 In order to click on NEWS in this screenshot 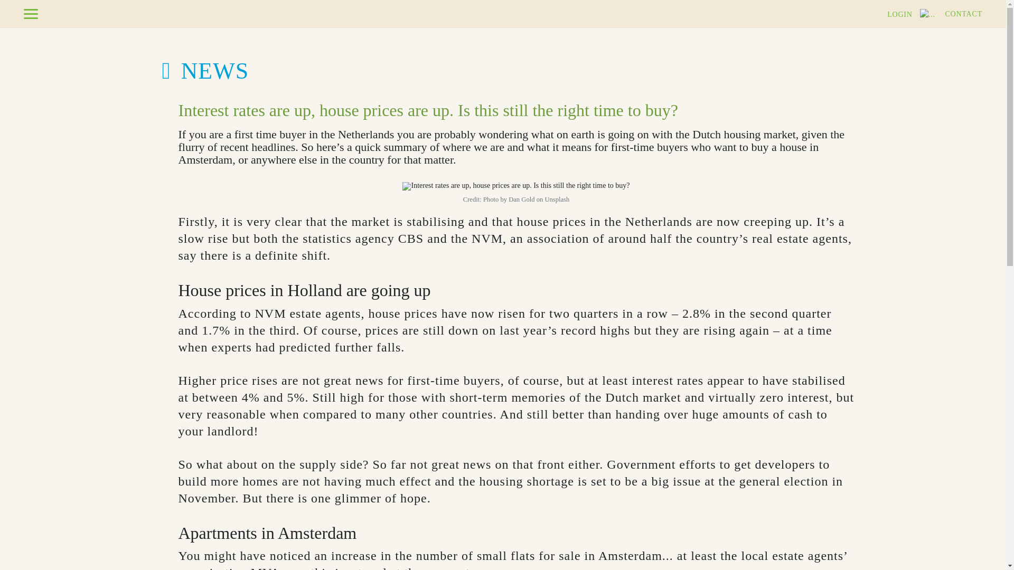, I will do `click(201, 71)`.